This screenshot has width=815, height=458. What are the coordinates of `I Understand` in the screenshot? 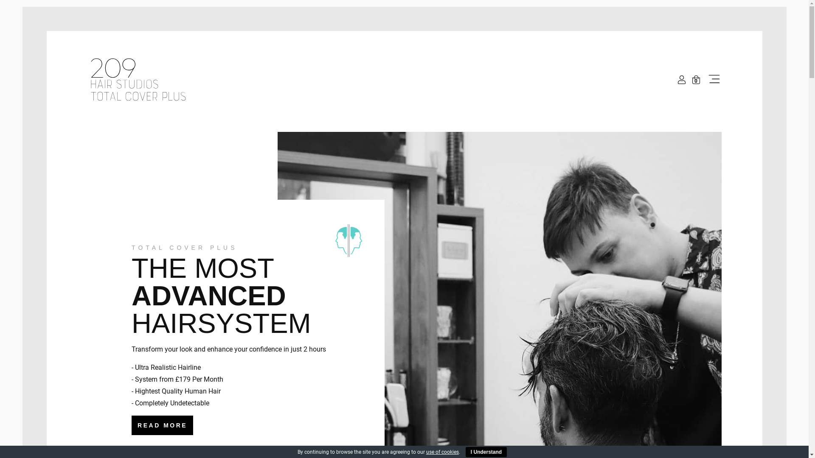 It's located at (486, 452).